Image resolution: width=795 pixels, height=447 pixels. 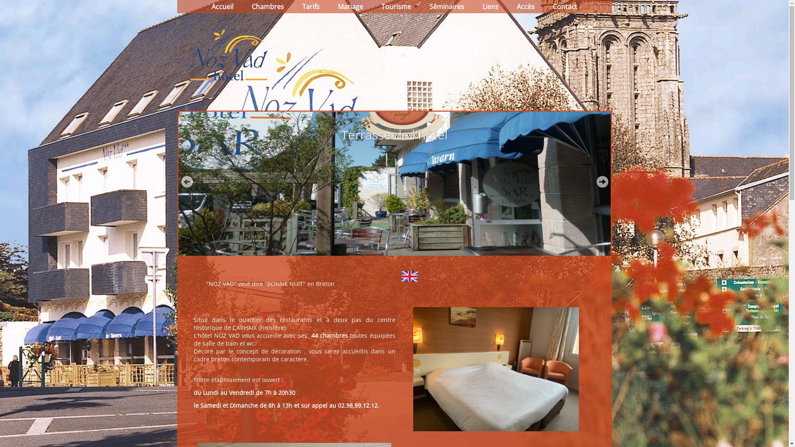 I want to click on Liens, so click(x=490, y=7).